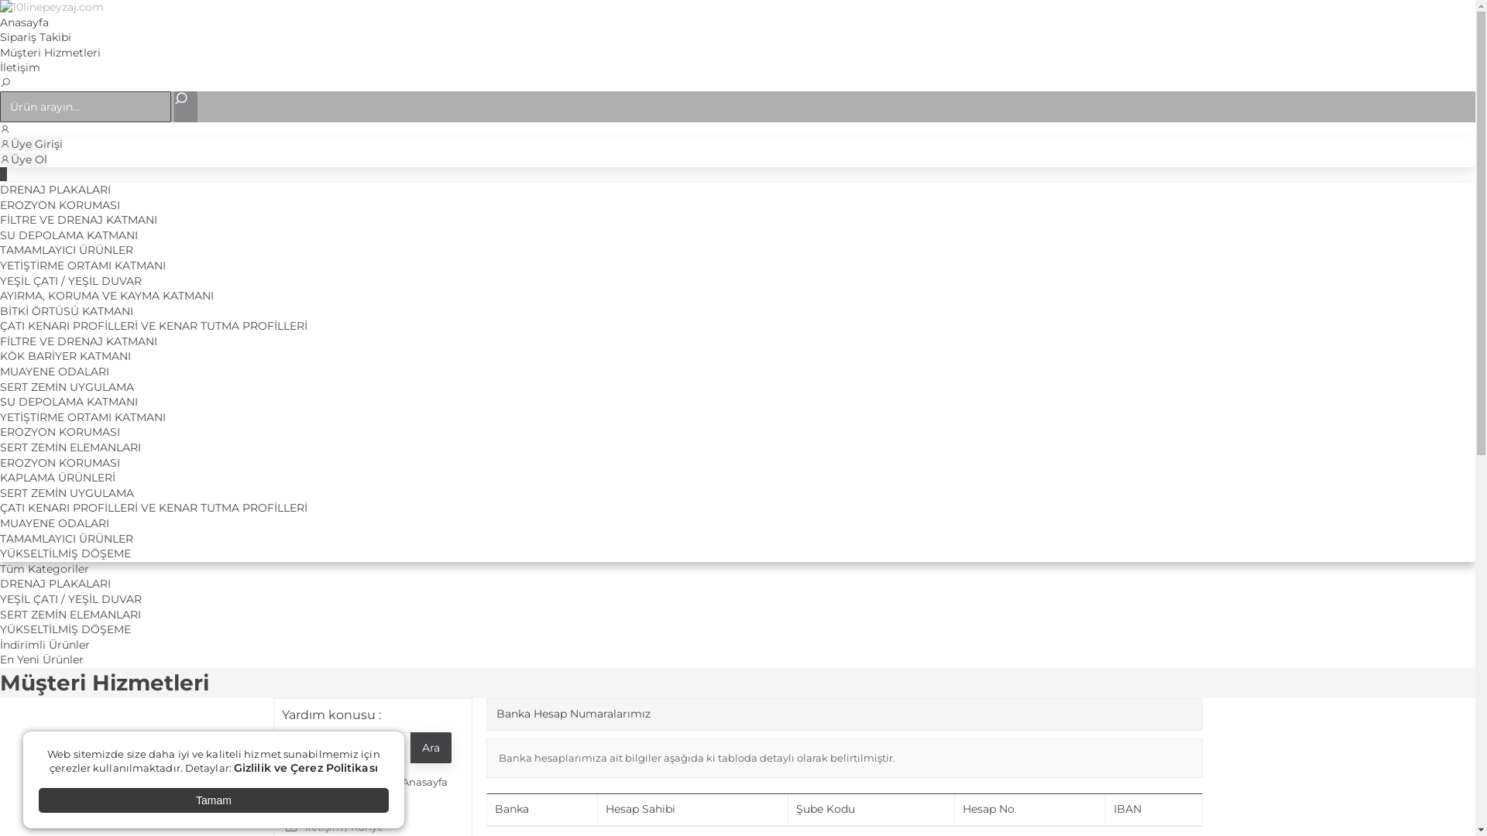 The width and height of the screenshot is (1487, 836). Describe the element at coordinates (69, 402) in the screenshot. I see `SU DEPOLAMA KATMANI` at that location.